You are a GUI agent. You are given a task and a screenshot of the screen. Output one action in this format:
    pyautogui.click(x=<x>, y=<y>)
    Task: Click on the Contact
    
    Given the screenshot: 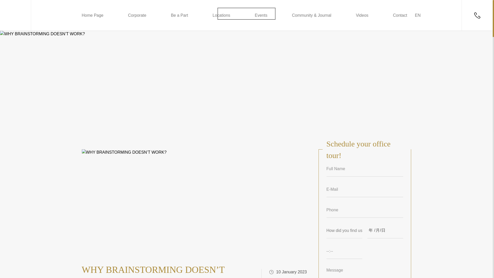 What is the action you would take?
    pyautogui.click(x=400, y=15)
    